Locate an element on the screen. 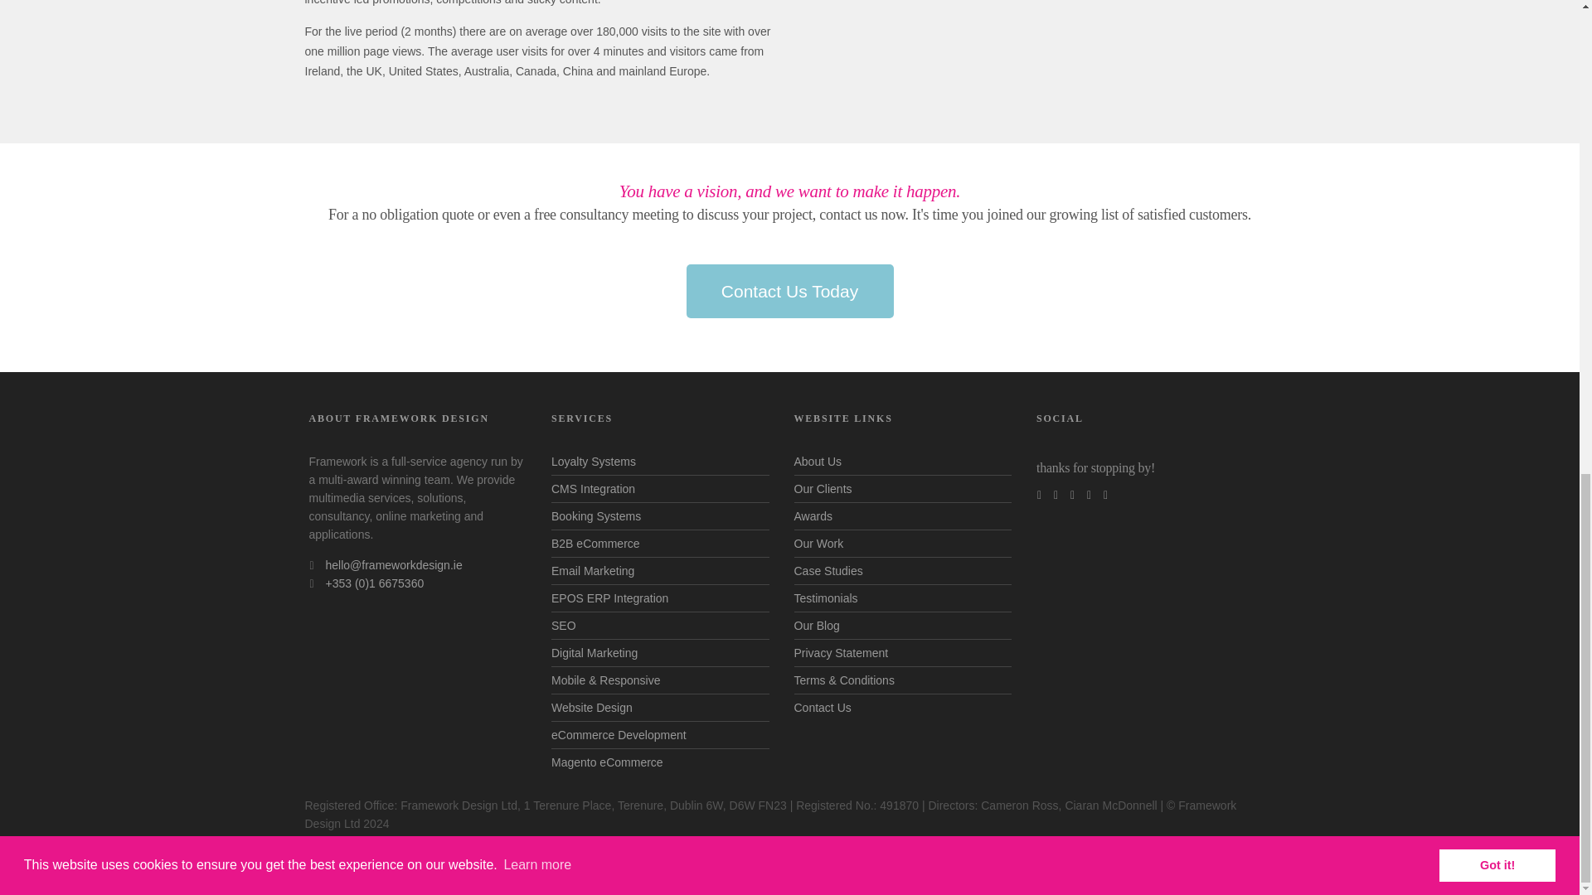 The width and height of the screenshot is (1592, 895). Booking Systems is located at coordinates (595, 515).